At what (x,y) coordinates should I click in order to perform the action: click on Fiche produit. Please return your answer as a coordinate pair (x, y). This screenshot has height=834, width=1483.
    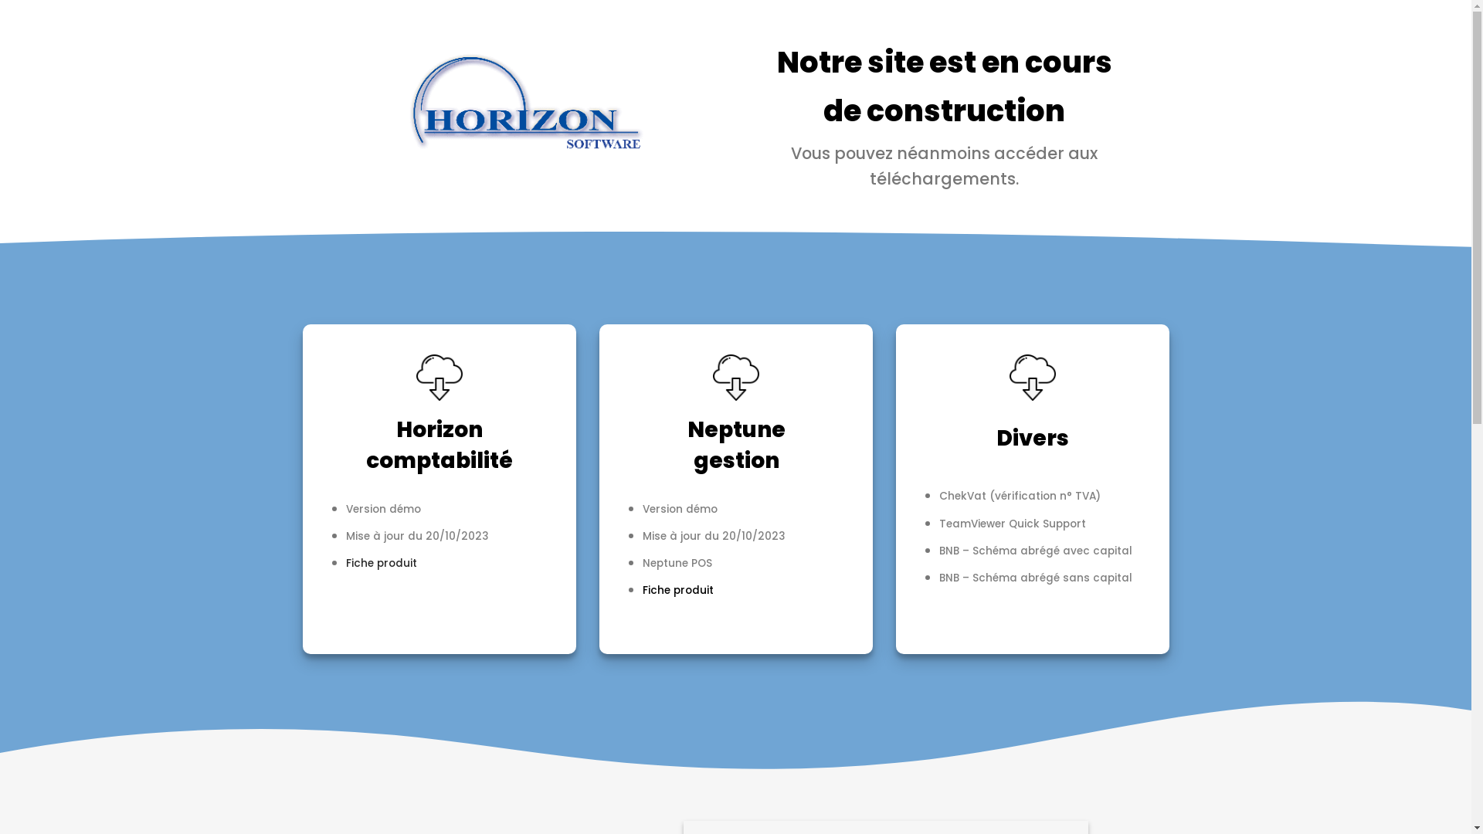
    Looking at the image, I should click on (678, 590).